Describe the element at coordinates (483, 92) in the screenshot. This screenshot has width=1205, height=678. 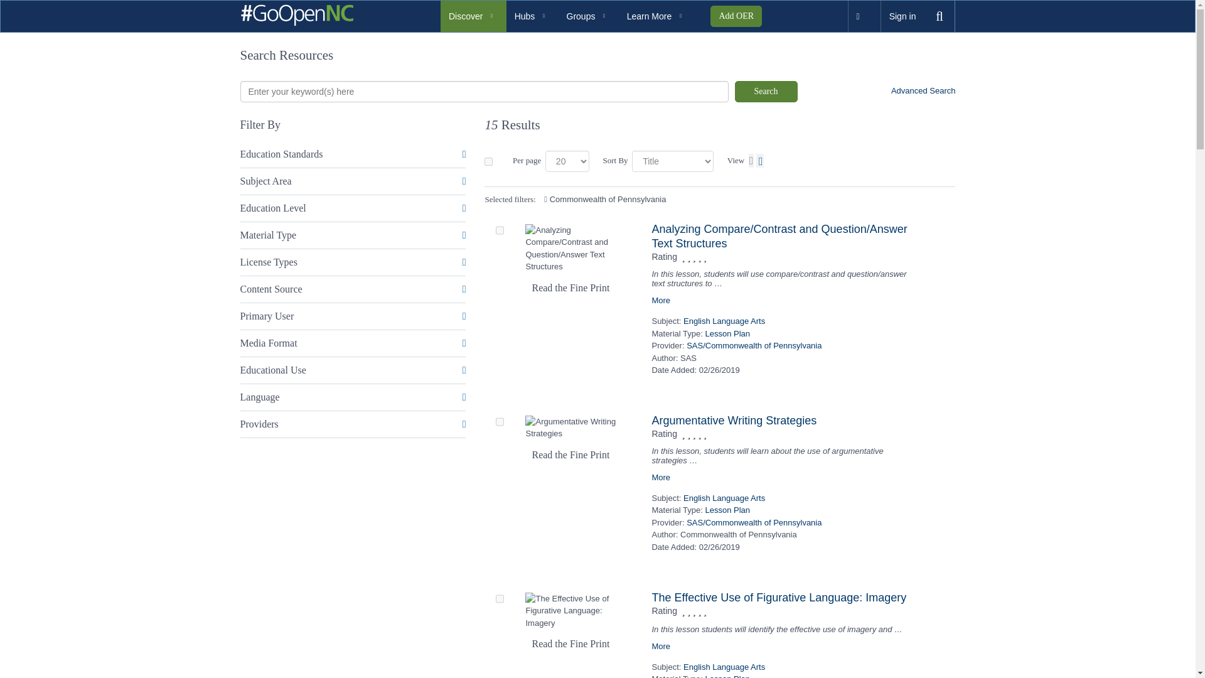
I see `Search keywords` at that location.